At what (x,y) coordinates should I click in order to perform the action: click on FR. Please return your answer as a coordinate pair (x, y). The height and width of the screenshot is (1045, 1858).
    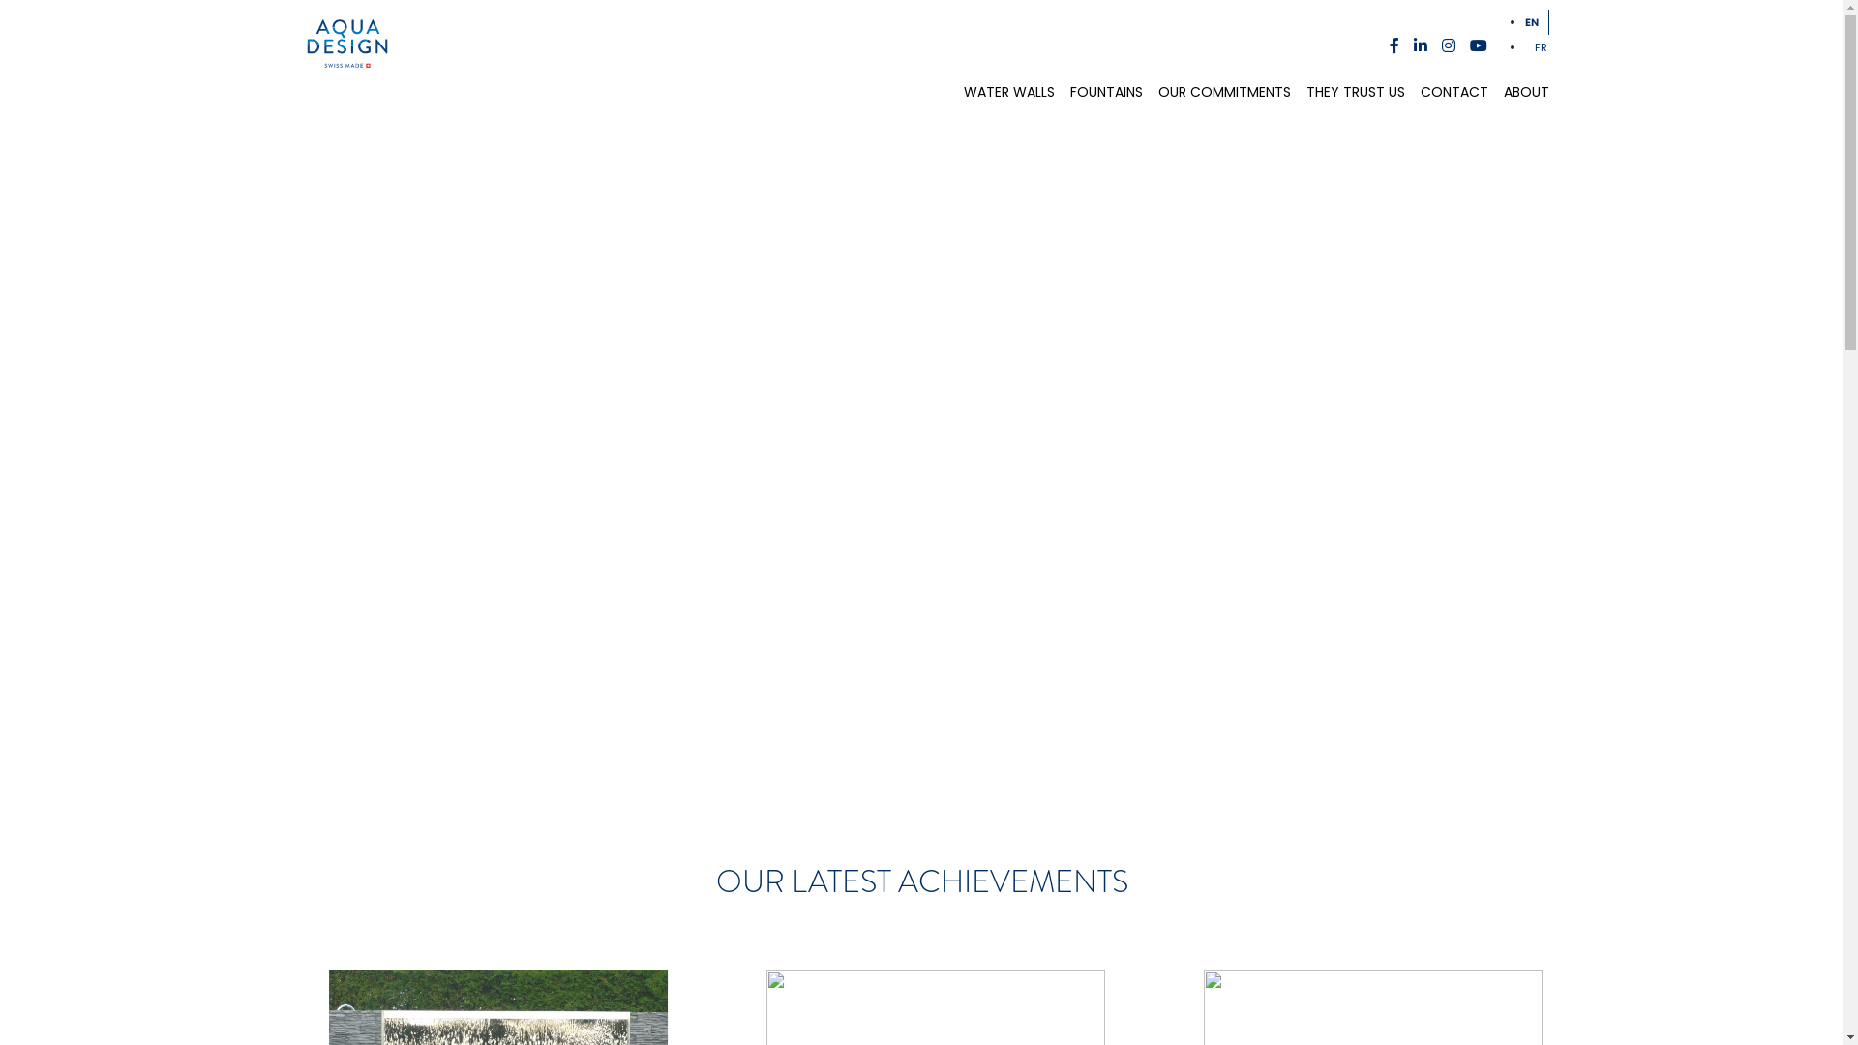
    Looking at the image, I should click on (1541, 47).